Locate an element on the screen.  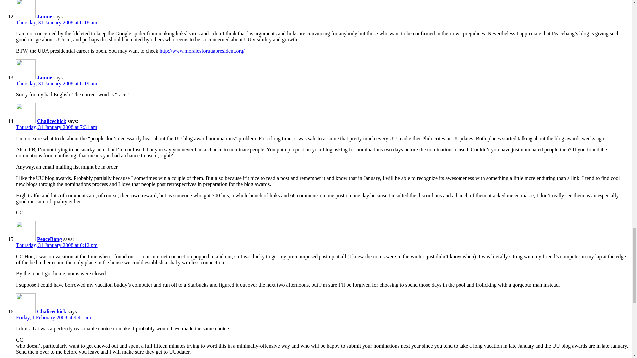
Jaume is located at coordinates (44, 77).